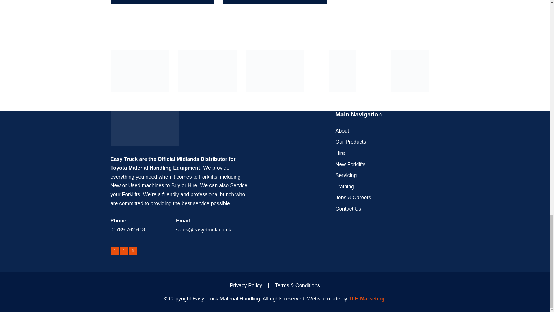 Image resolution: width=554 pixels, height=312 pixels. Describe the element at coordinates (140, 70) in the screenshot. I see `Toyota-Material-Handling-Logo` at that location.